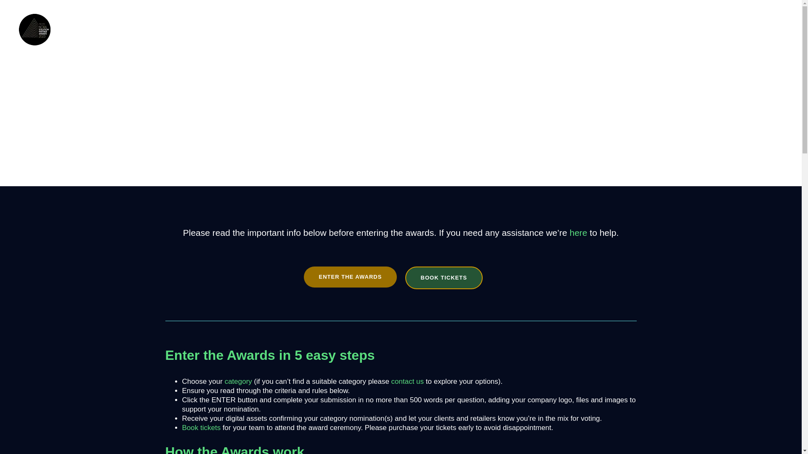 This screenshot has width=808, height=454. Describe the element at coordinates (271, 29) in the screenshot. I see `INFO & FAQ` at that location.